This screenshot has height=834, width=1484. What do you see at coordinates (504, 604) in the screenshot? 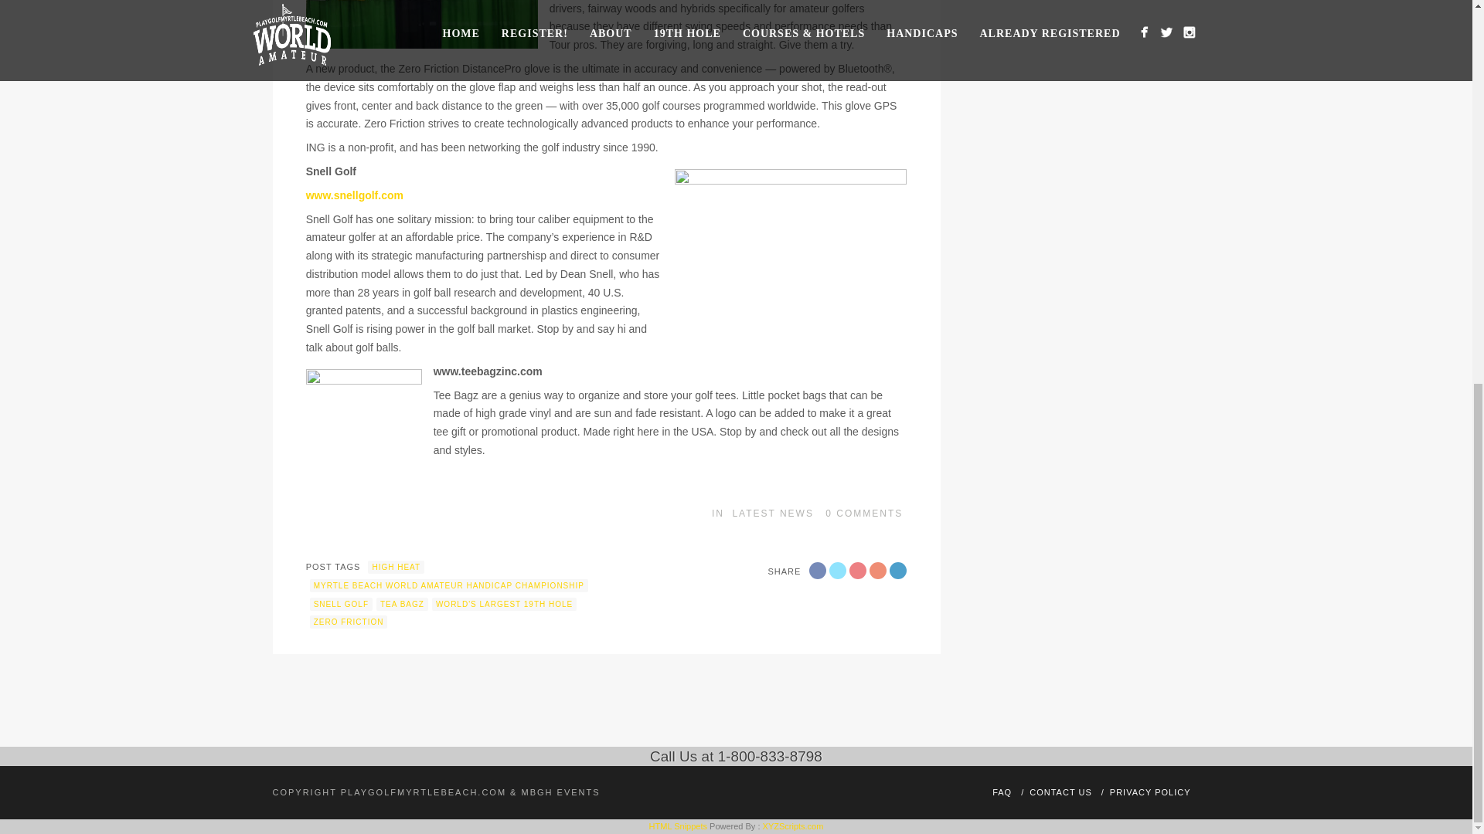
I see `WORLD'S LARGEST 19TH HOLE` at bounding box center [504, 604].